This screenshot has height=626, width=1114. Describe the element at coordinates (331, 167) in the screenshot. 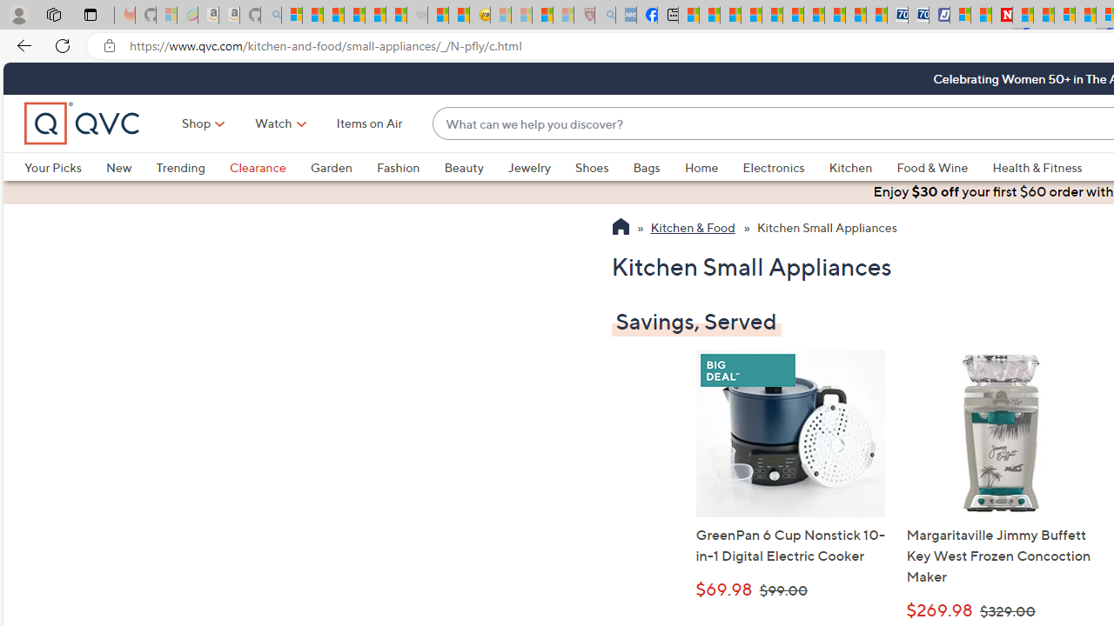

I see `Garden` at that location.